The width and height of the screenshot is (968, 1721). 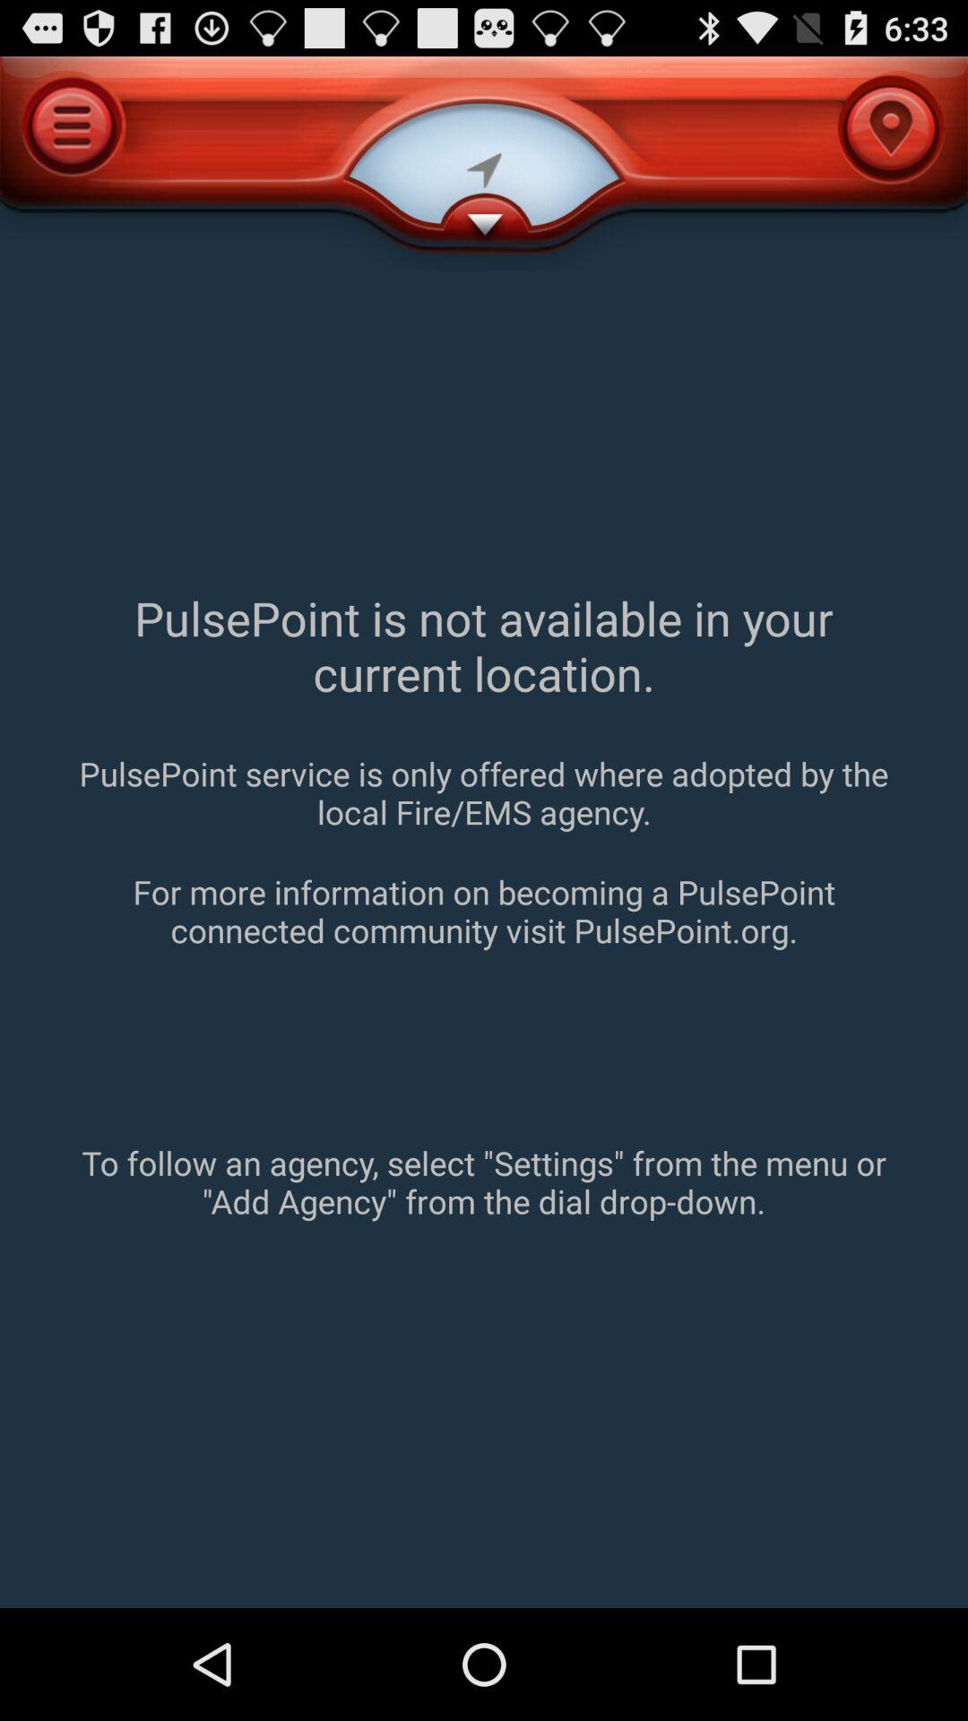 What do you see at coordinates (484, 163) in the screenshot?
I see `select the icon next to the menu icon` at bounding box center [484, 163].